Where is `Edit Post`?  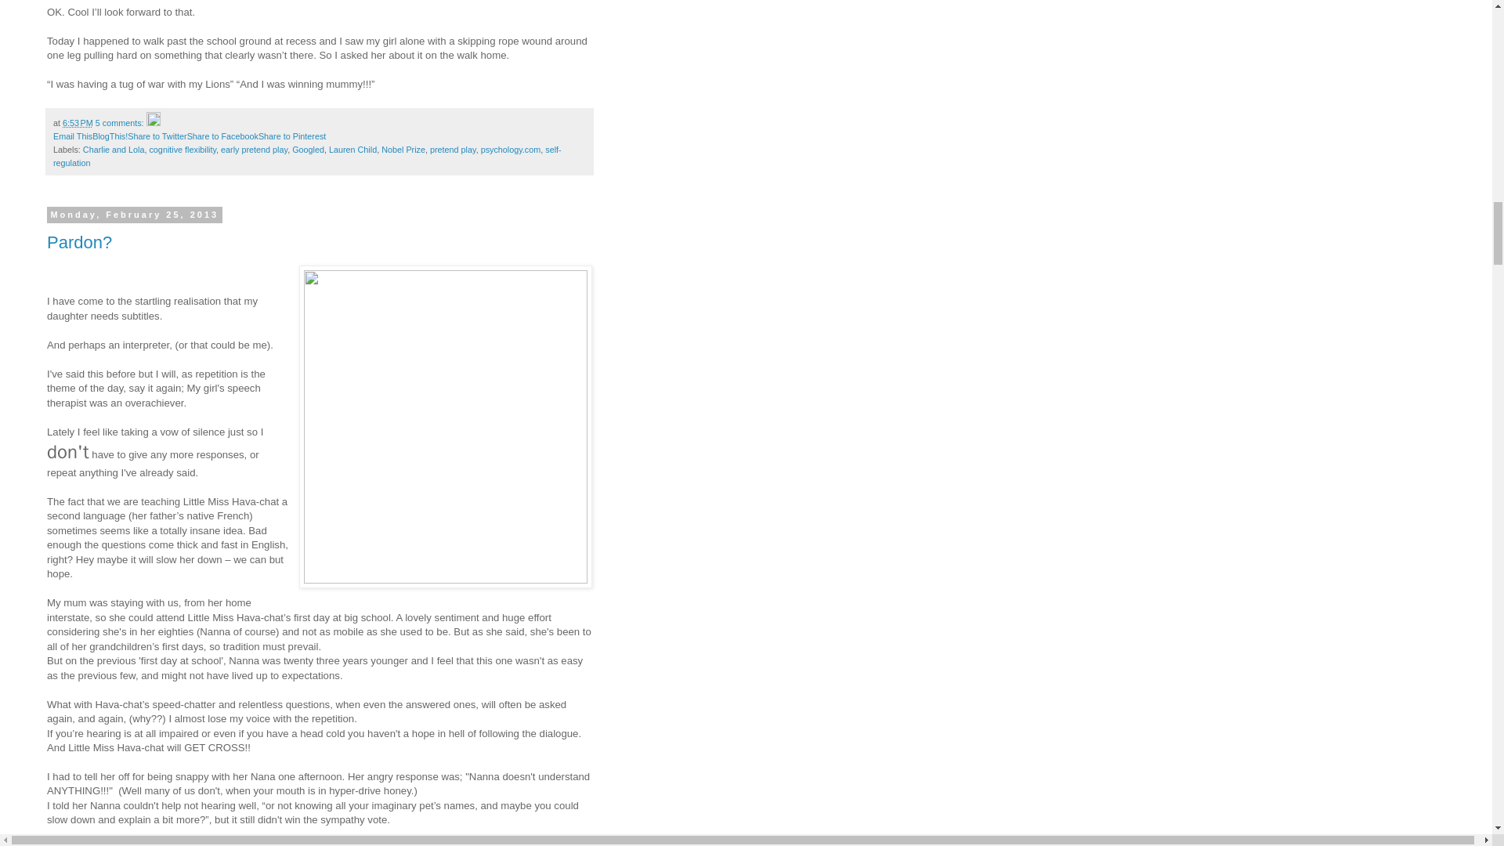 Edit Post is located at coordinates (154, 123).